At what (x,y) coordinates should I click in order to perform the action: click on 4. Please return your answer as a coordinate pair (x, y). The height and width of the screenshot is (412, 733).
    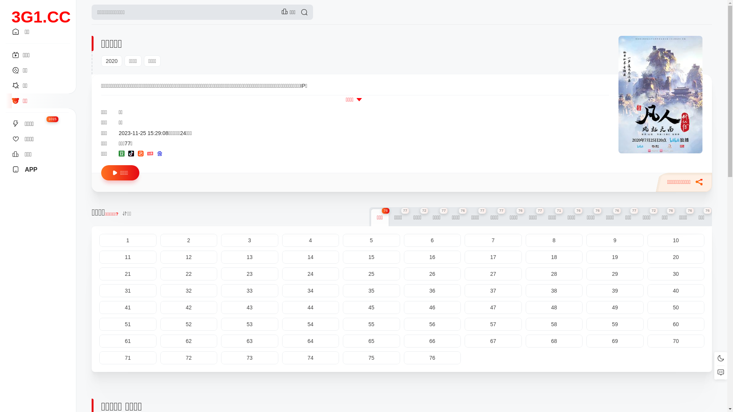
    Looking at the image, I should click on (310, 240).